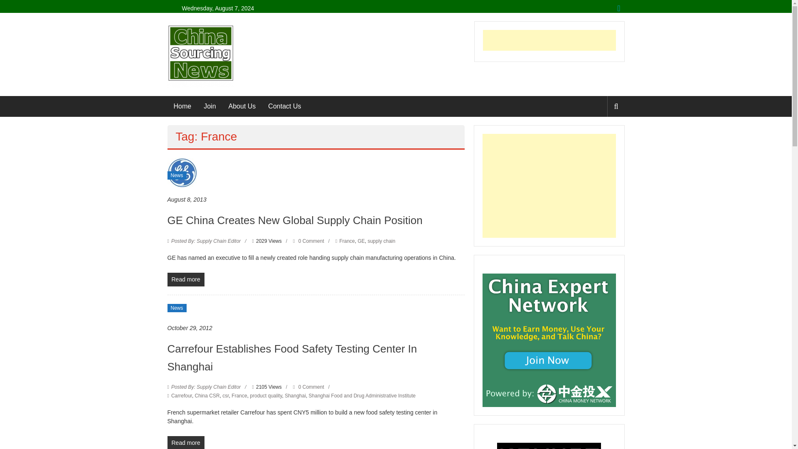 The height and width of the screenshot is (449, 798). I want to click on Read more, so click(185, 279).